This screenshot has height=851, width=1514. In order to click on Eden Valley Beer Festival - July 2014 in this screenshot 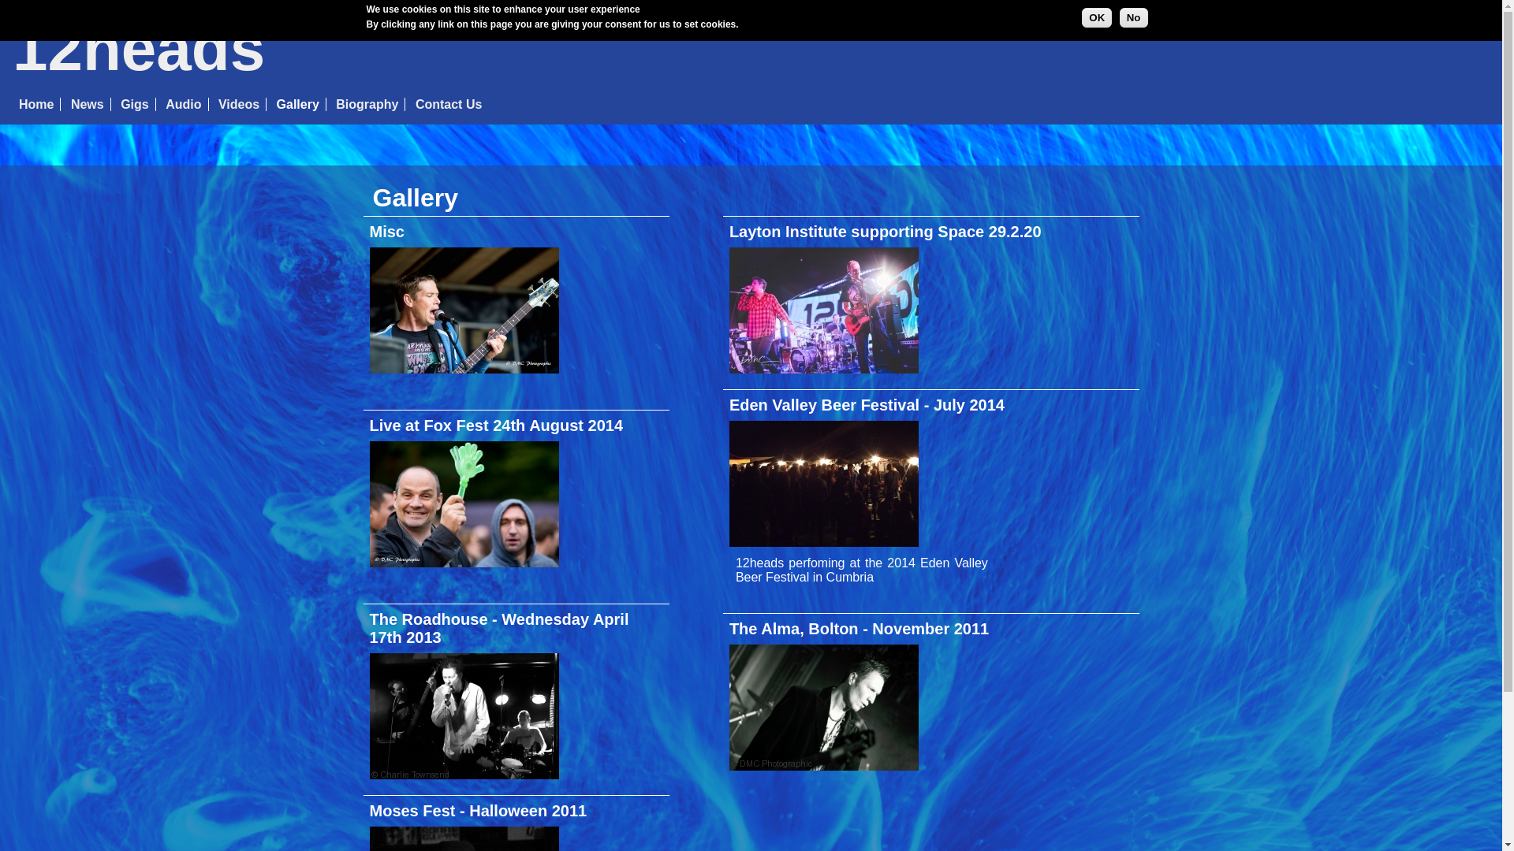, I will do `click(867, 405)`.